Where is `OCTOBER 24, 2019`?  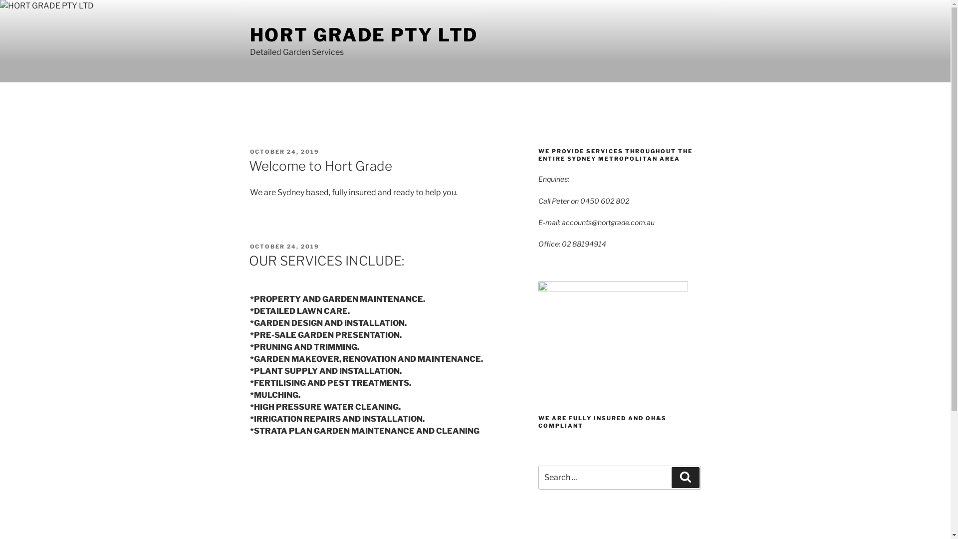
OCTOBER 24, 2019 is located at coordinates (284, 151).